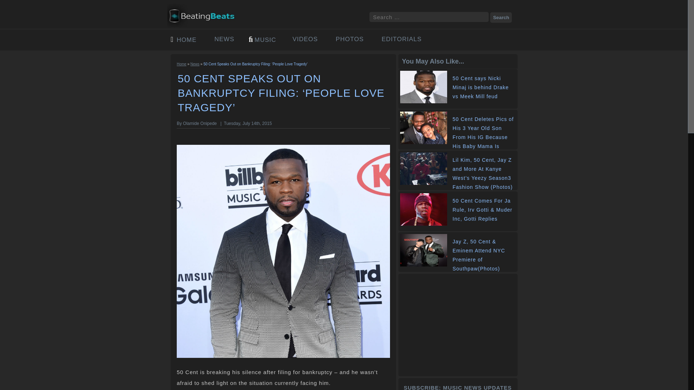  Describe the element at coordinates (195, 64) in the screenshot. I see `News` at that location.